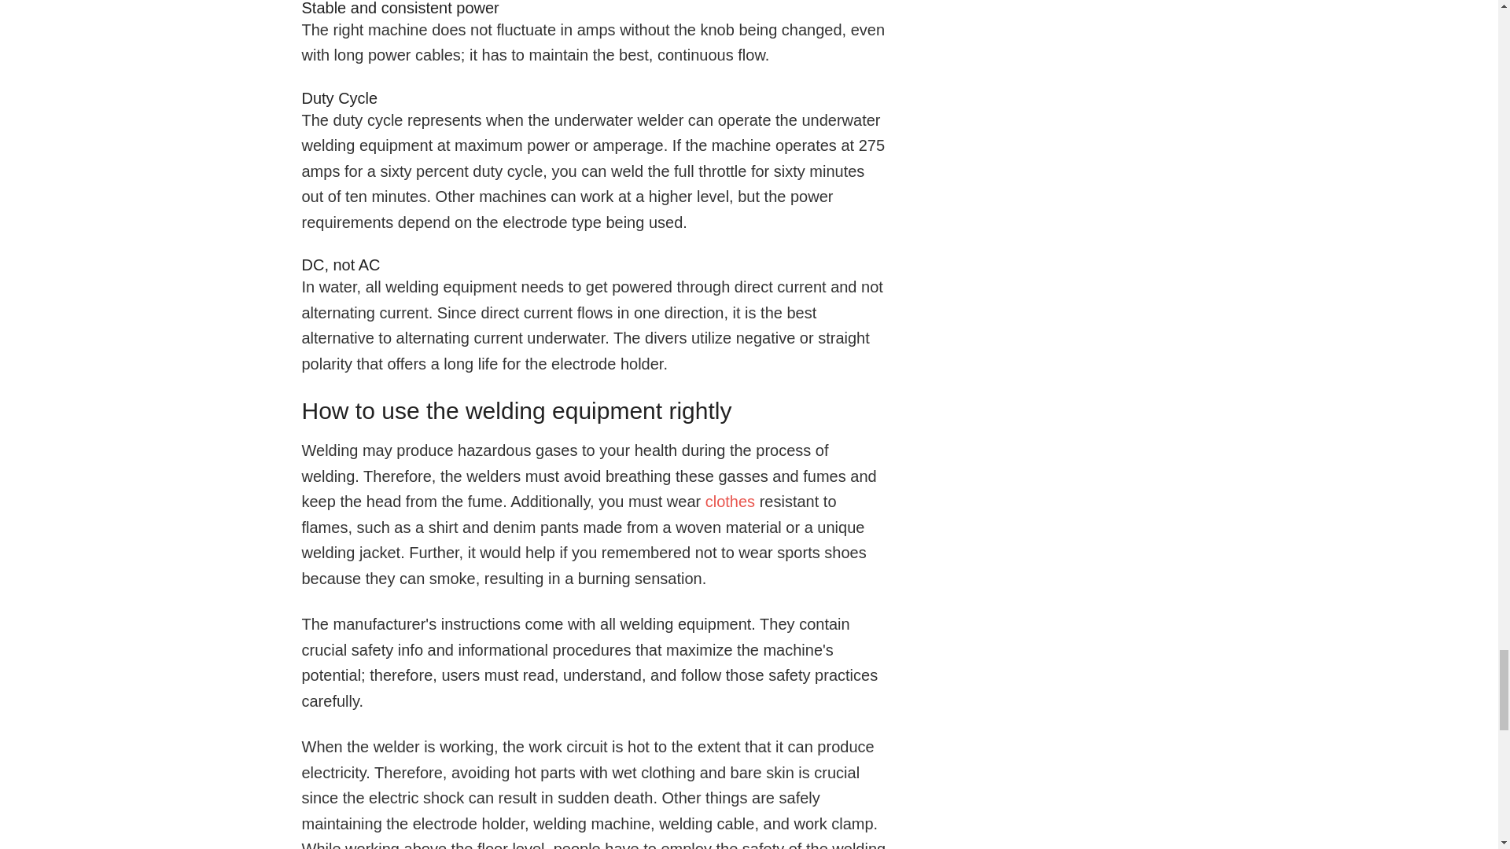  I want to click on clothes, so click(730, 502).